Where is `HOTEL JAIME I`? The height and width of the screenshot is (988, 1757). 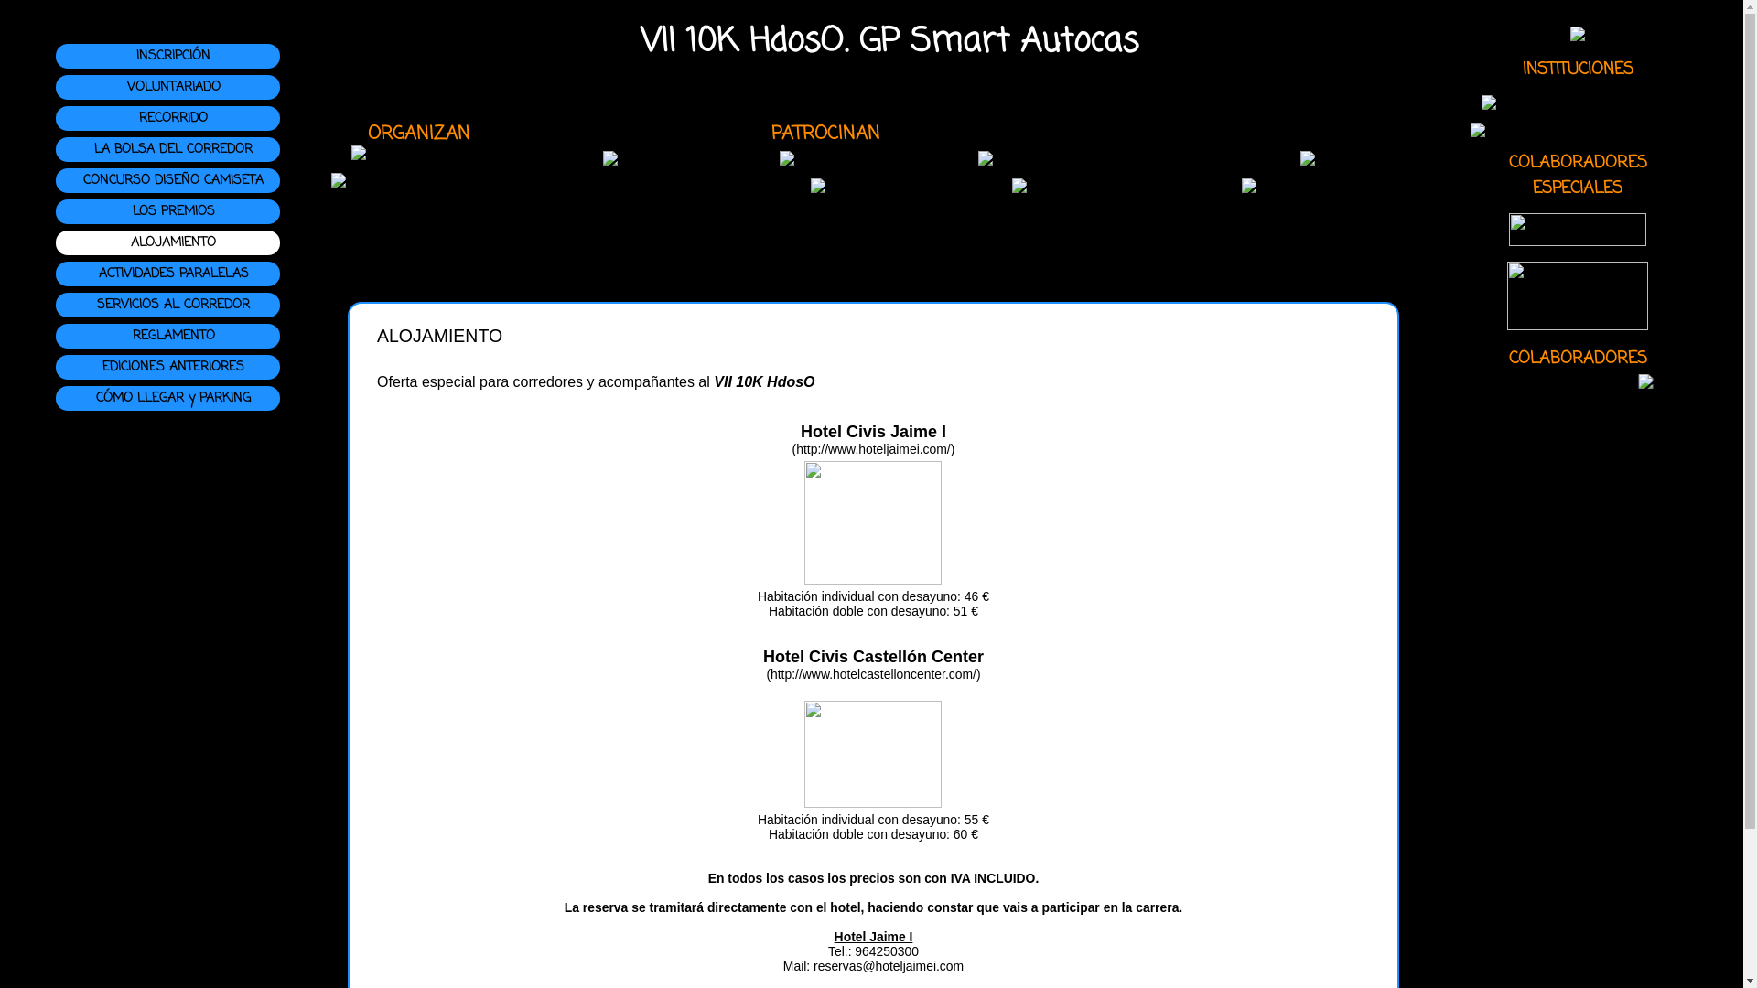 HOTEL JAIME I is located at coordinates (1578, 326).